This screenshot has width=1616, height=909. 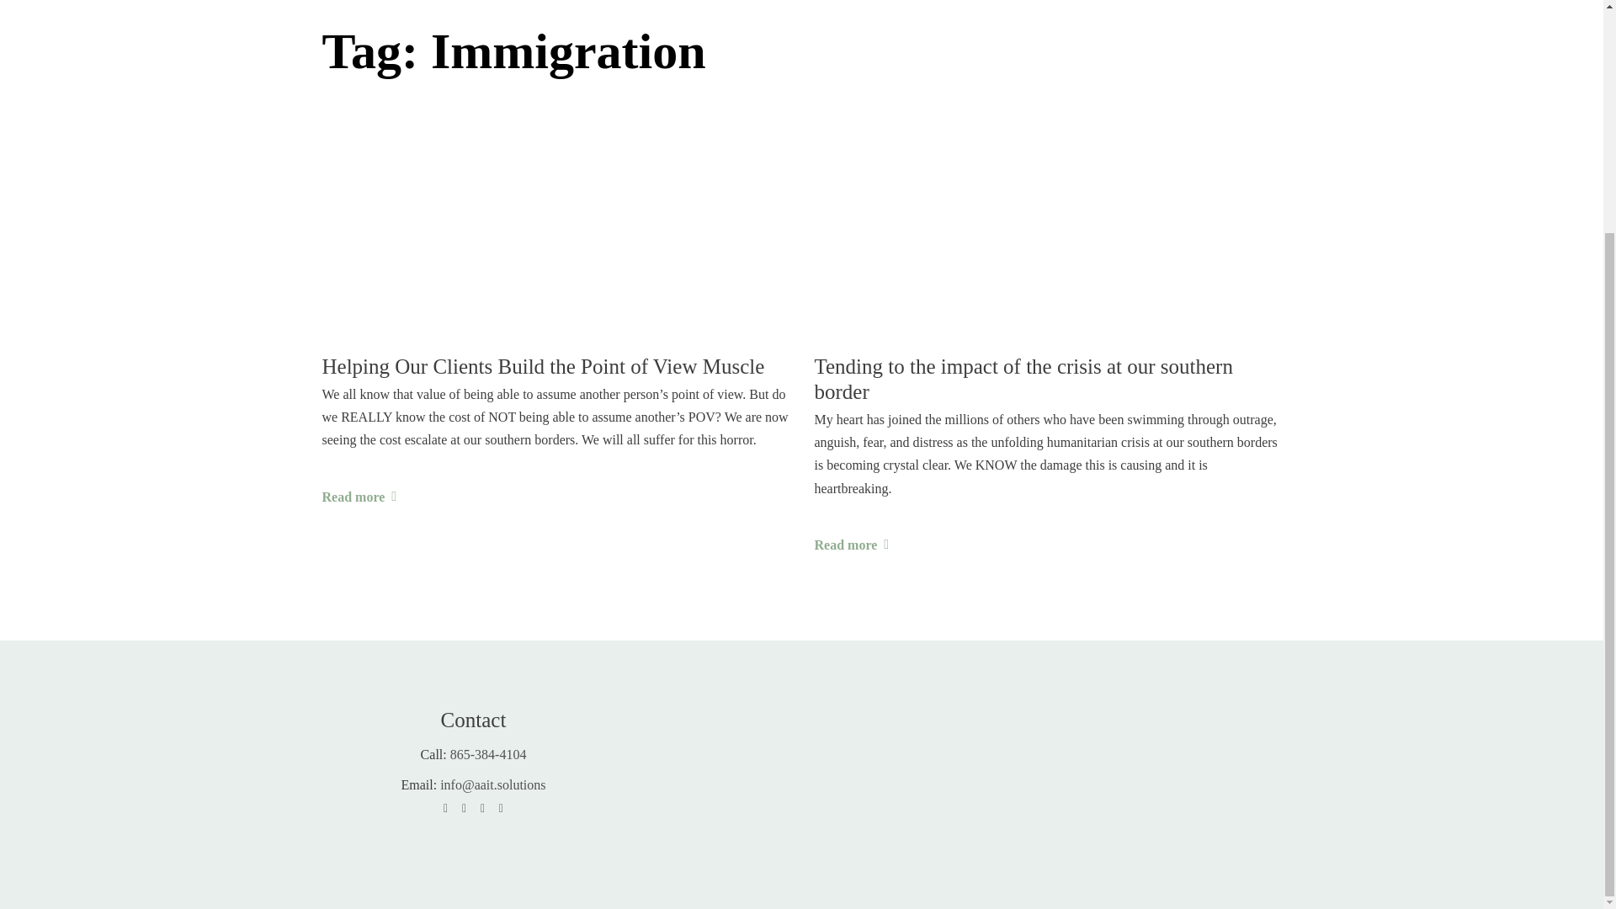 What do you see at coordinates (555, 367) in the screenshot?
I see `Helping Our Clients Build the Point of View Muscle` at bounding box center [555, 367].